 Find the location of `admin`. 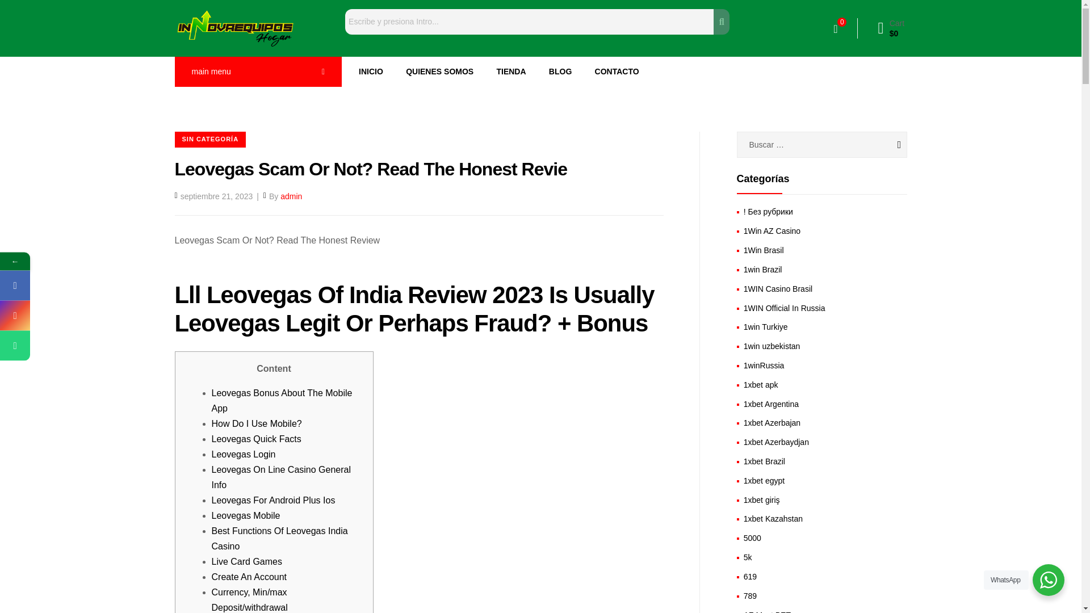

admin is located at coordinates (291, 196).